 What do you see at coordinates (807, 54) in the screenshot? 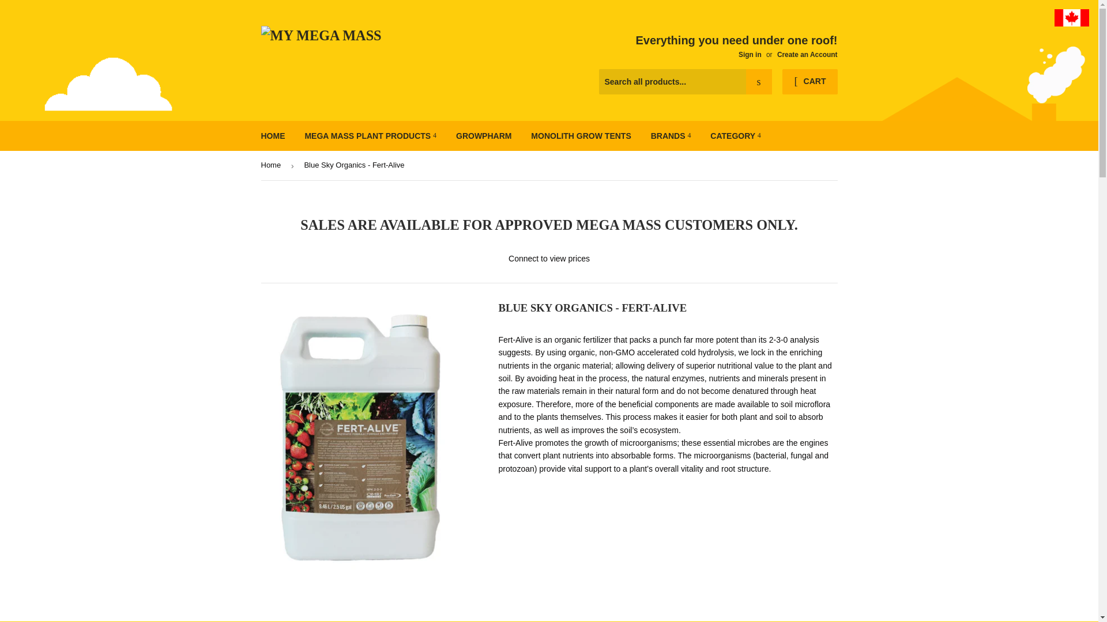
I see `Create an Account` at bounding box center [807, 54].